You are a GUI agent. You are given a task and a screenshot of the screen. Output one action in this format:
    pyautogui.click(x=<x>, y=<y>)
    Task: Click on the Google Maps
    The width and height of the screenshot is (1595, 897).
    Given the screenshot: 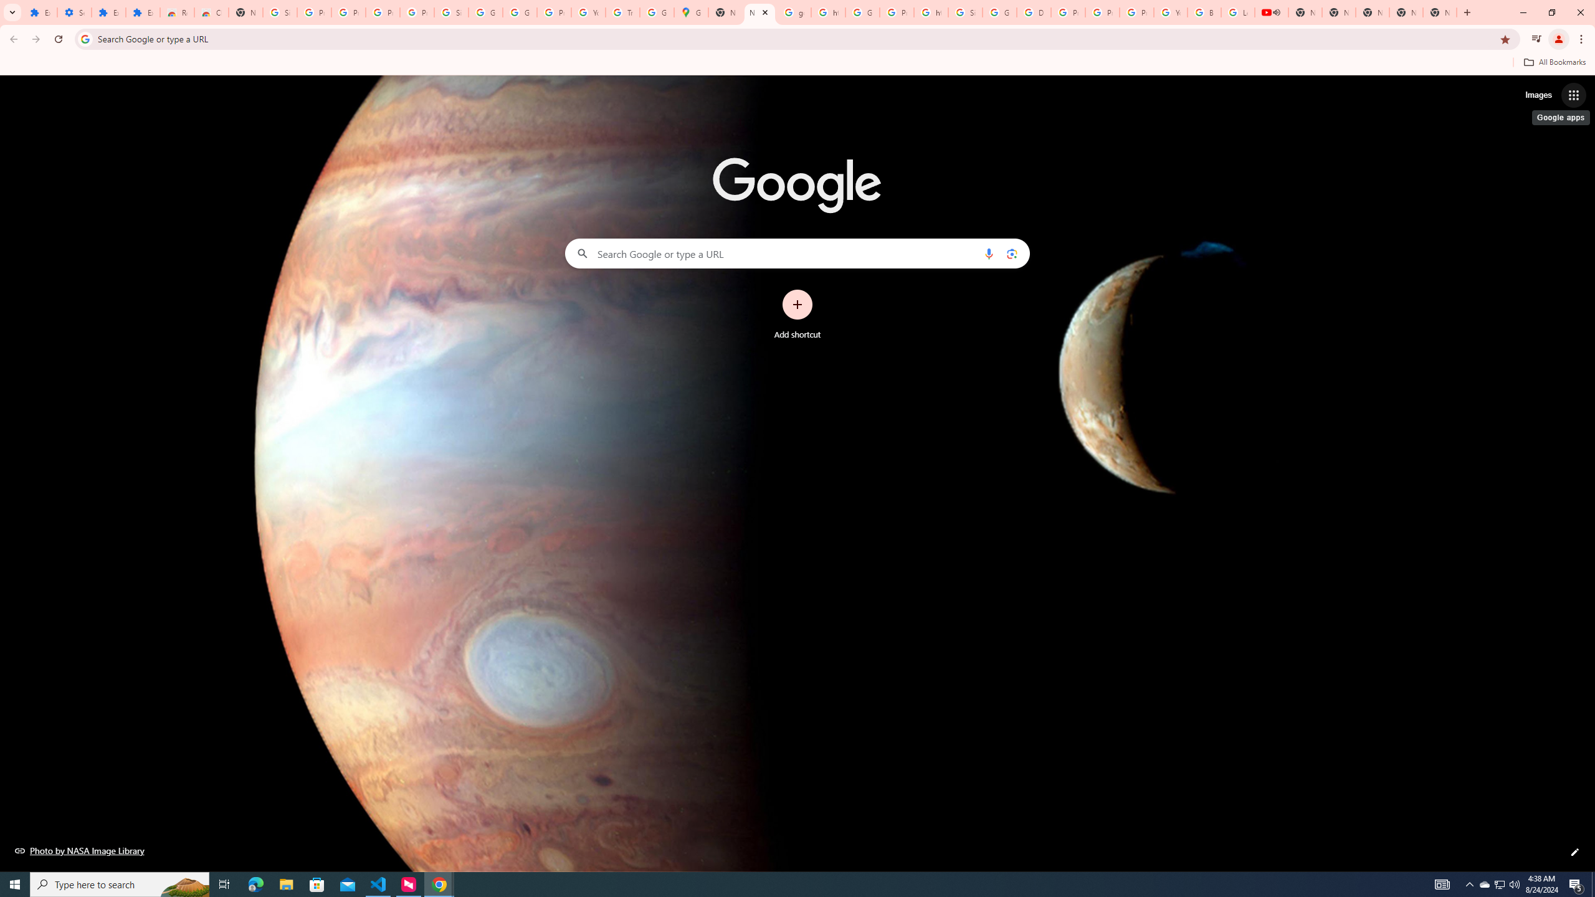 What is the action you would take?
    pyautogui.click(x=691, y=12)
    